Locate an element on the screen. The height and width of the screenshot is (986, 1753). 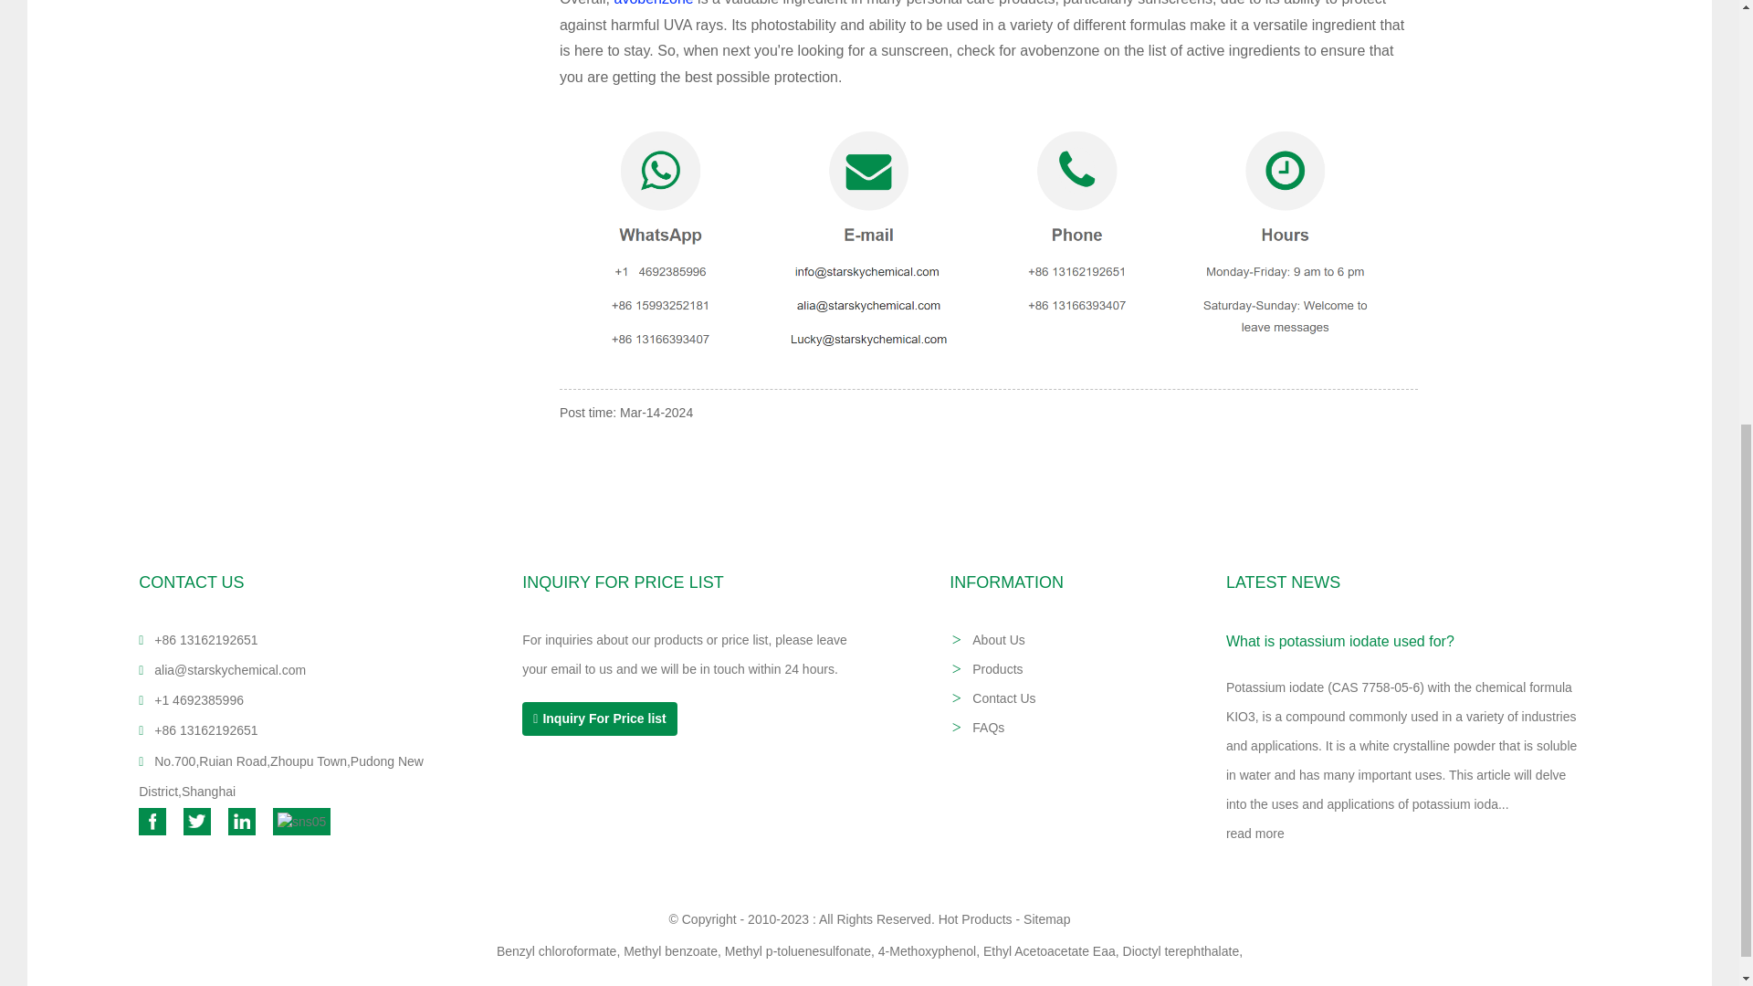
Methyl p-toluenesulfonate is located at coordinates (798, 950).